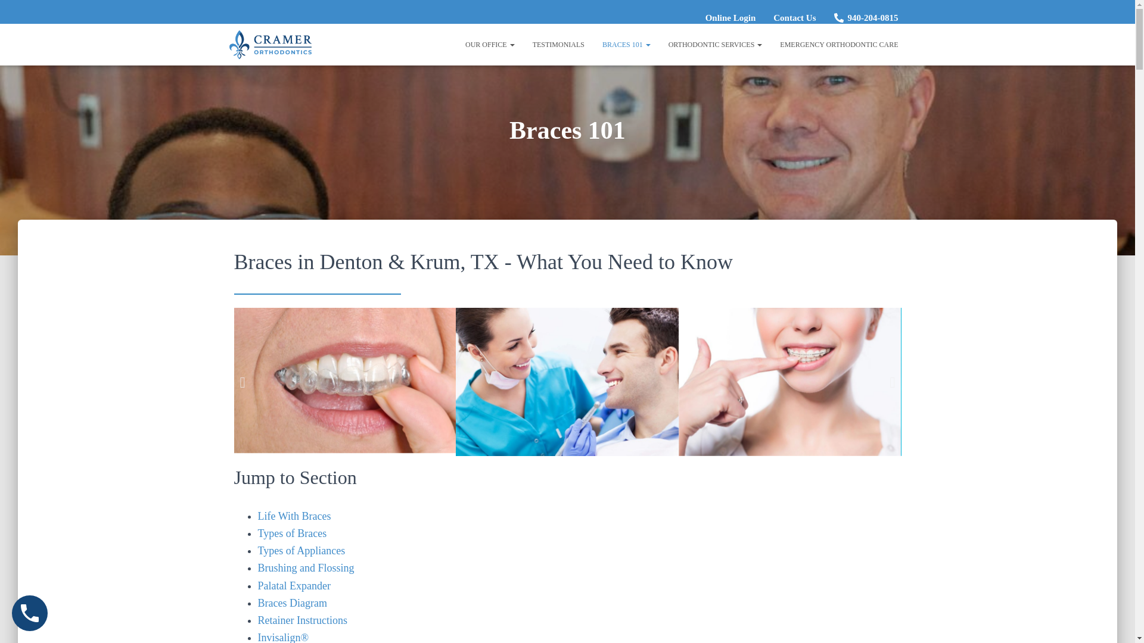  I want to click on Our Office, so click(490, 44).